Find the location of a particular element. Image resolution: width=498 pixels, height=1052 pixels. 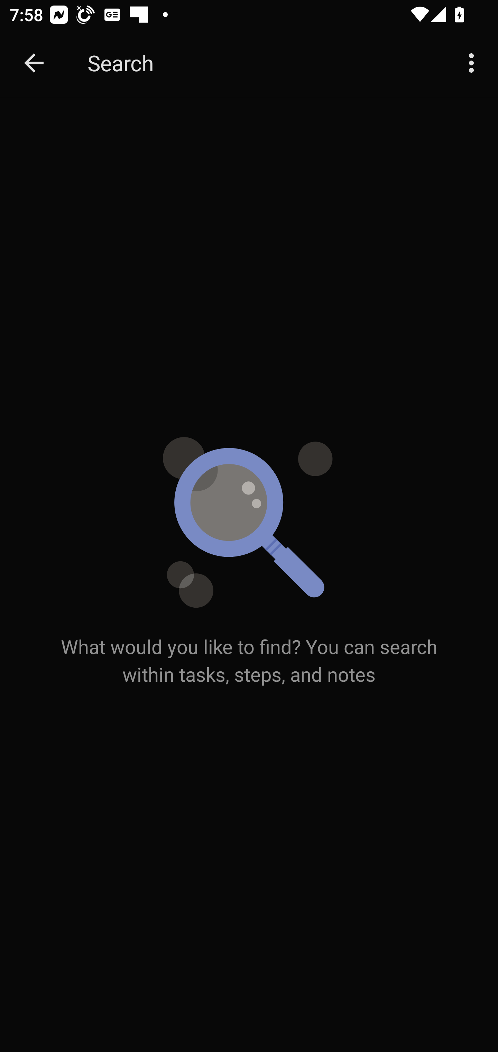

Search is located at coordinates (263, 63).